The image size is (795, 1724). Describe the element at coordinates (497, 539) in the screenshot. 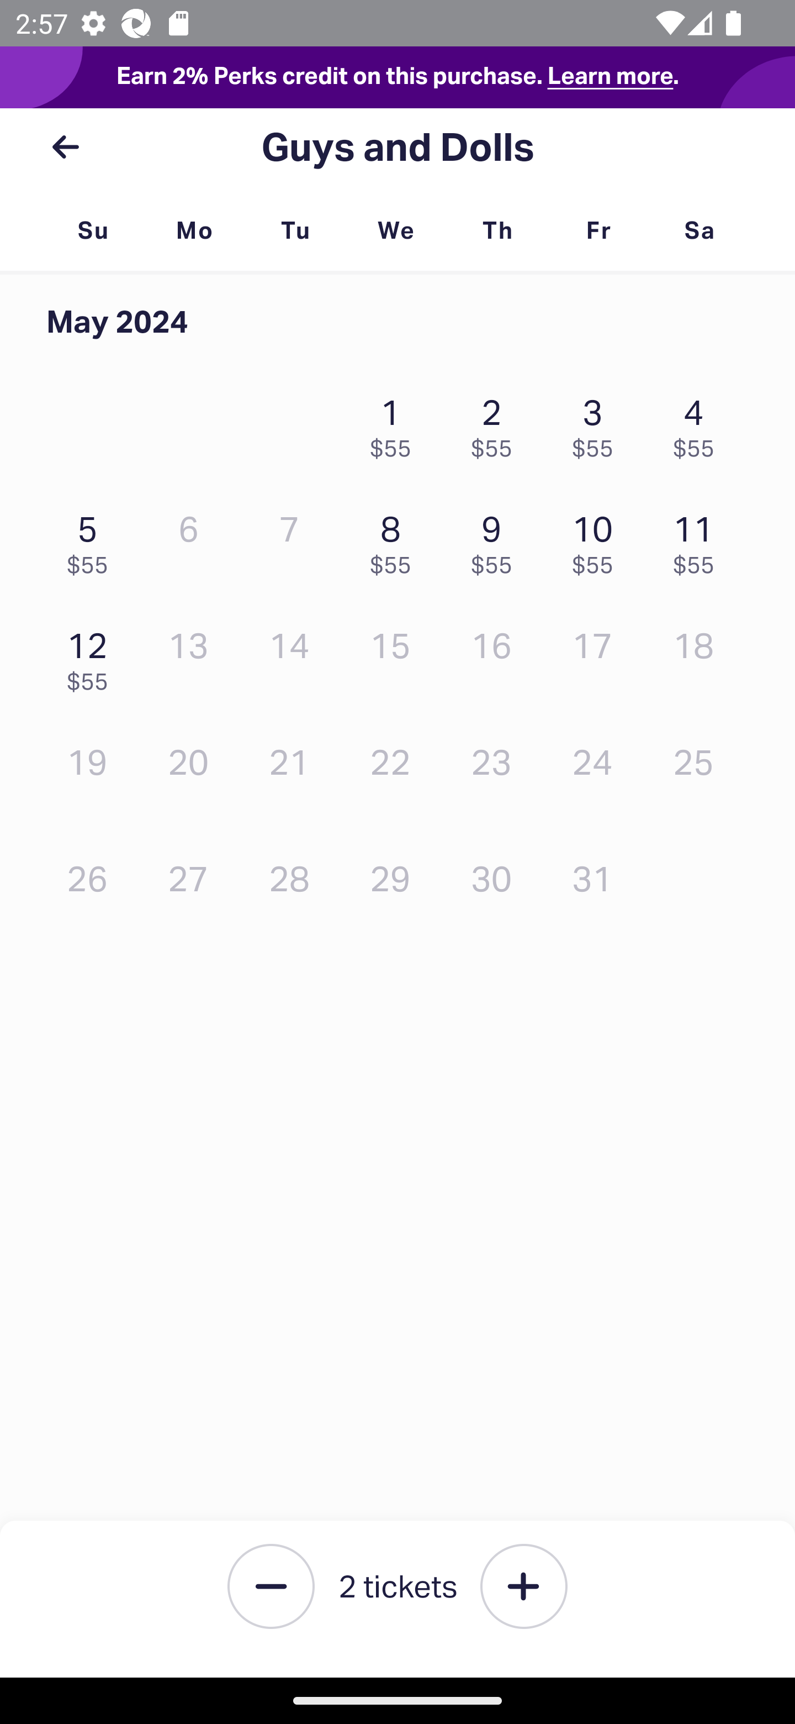

I see `9 $55` at that location.